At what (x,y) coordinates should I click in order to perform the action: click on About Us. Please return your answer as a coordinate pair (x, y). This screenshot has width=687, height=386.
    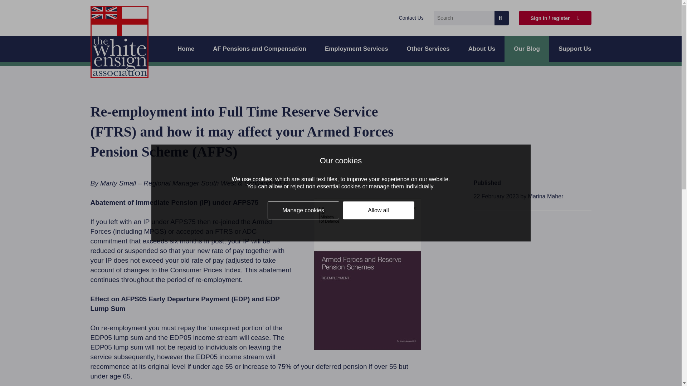
    Looking at the image, I should click on (482, 49).